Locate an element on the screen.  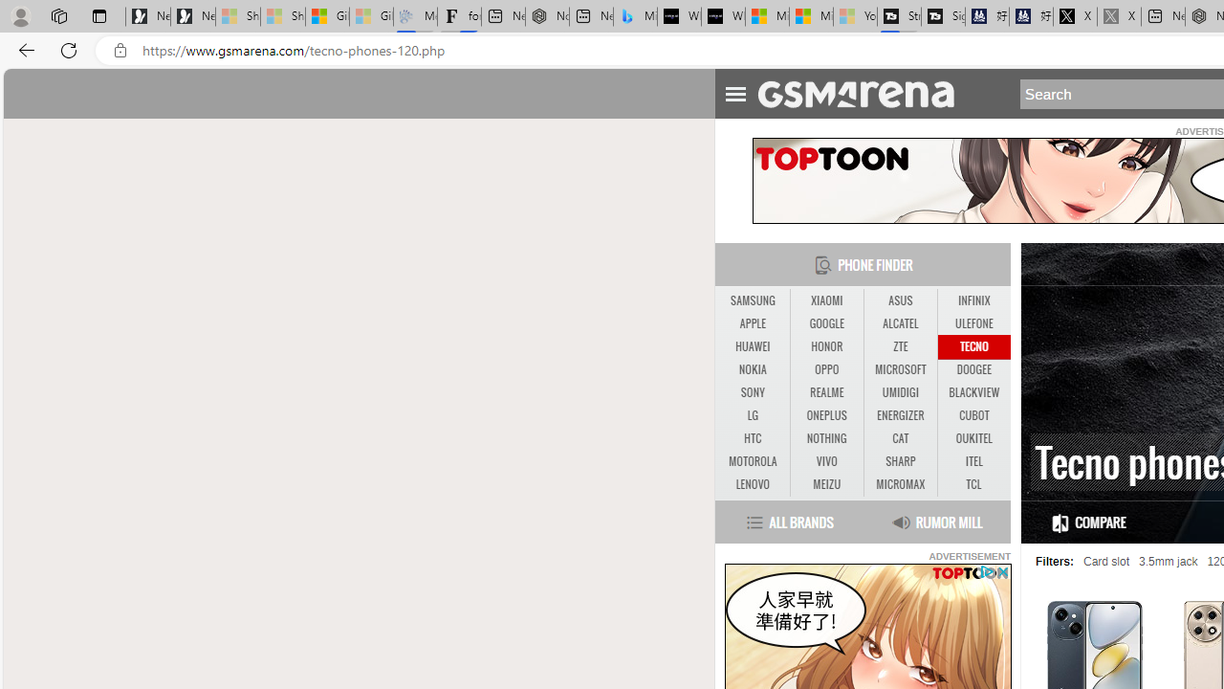
Microsoft Start is located at coordinates (811, 17).